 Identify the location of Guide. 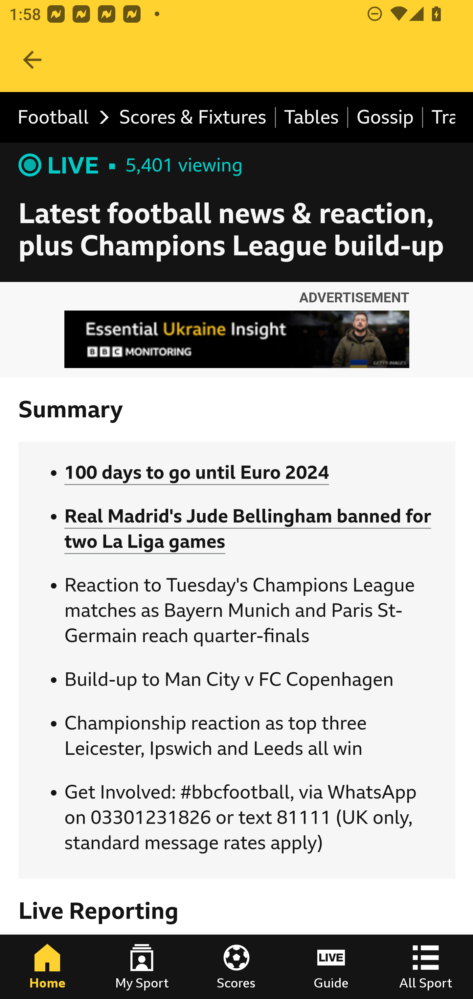
(331, 967).